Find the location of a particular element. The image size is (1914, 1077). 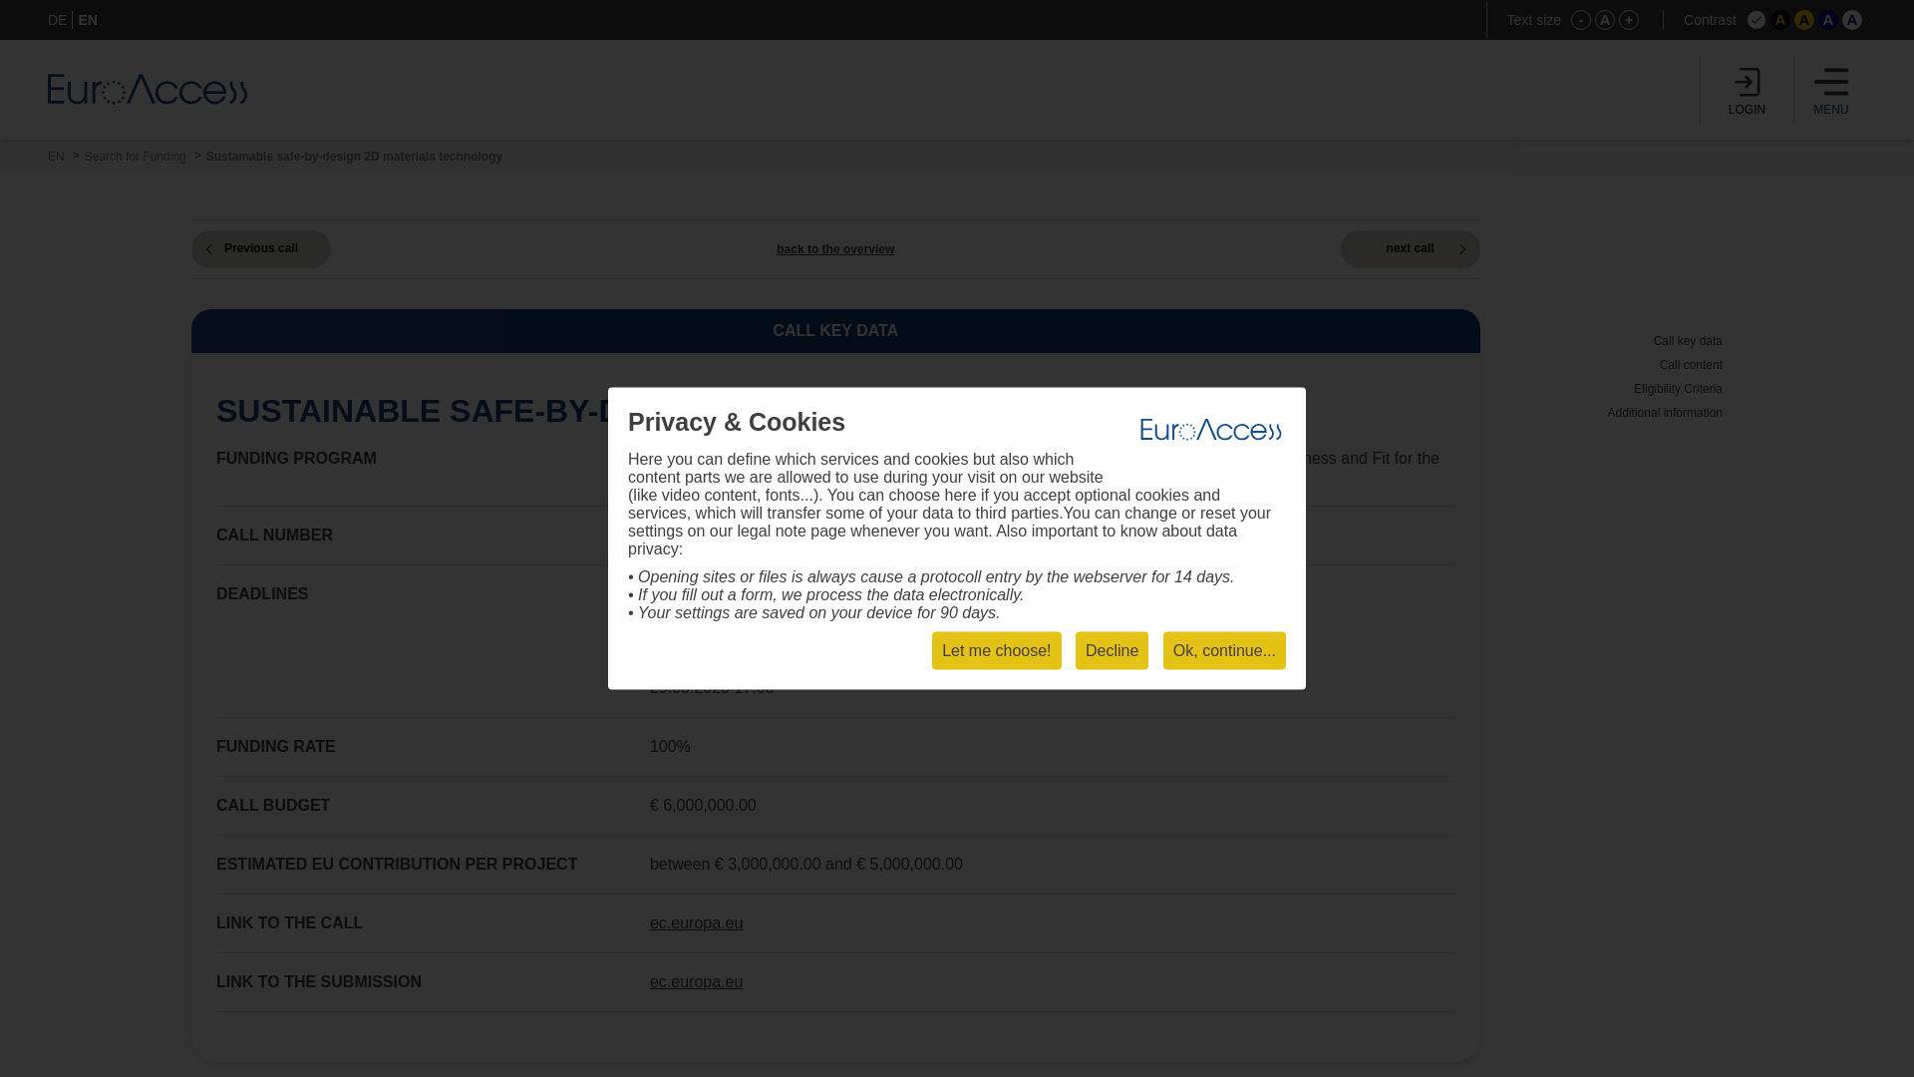

A is located at coordinates (1828, 20).